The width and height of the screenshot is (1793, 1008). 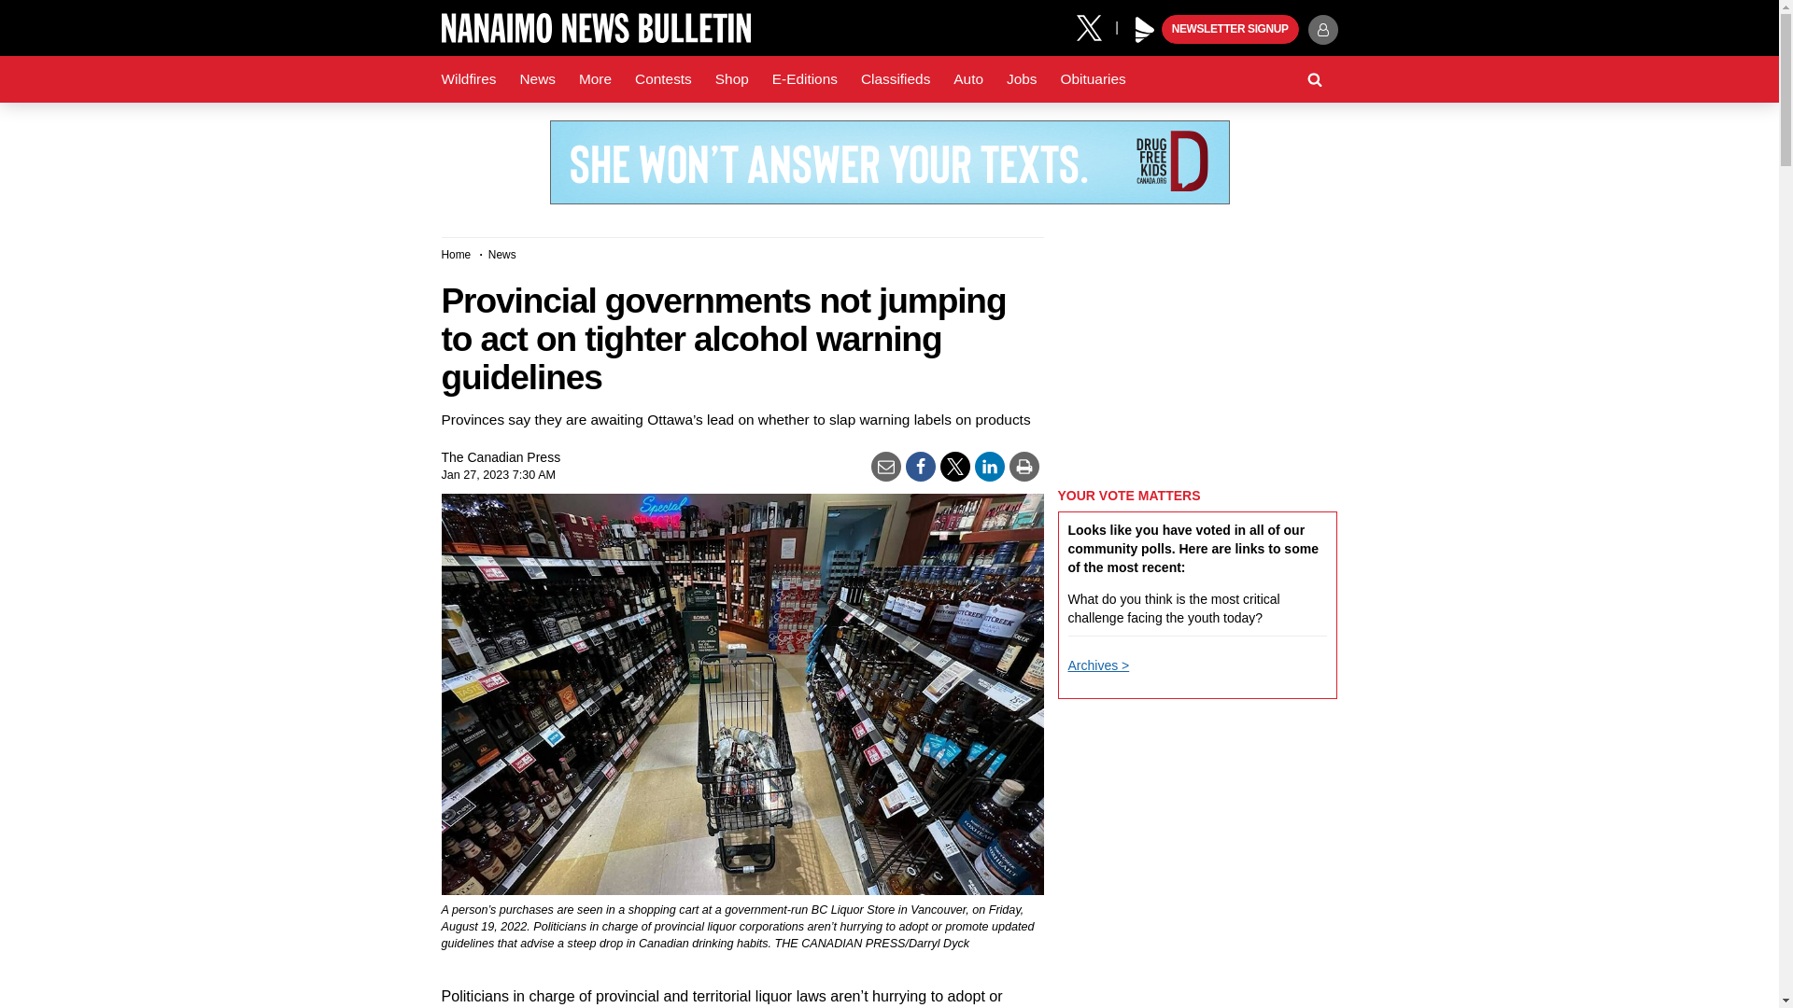 I want to click on 3rd party ad content, so click(x=888, y=162).